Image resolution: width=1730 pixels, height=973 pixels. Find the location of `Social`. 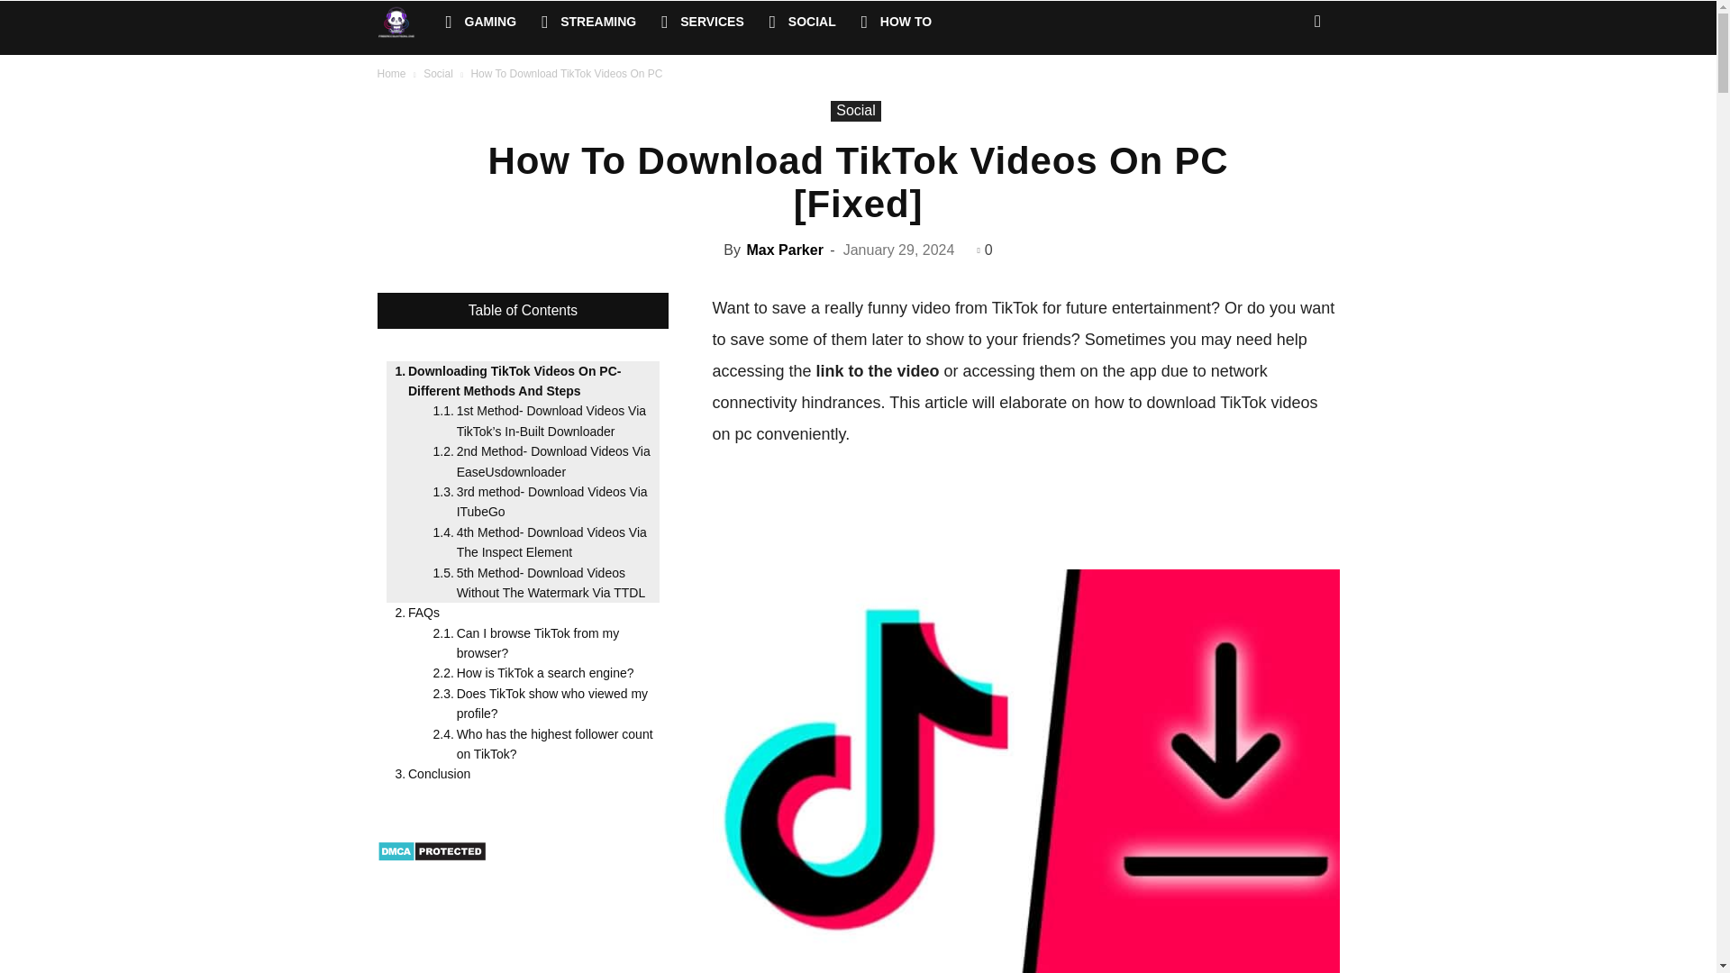

Social is located at coordinates (855, 112).